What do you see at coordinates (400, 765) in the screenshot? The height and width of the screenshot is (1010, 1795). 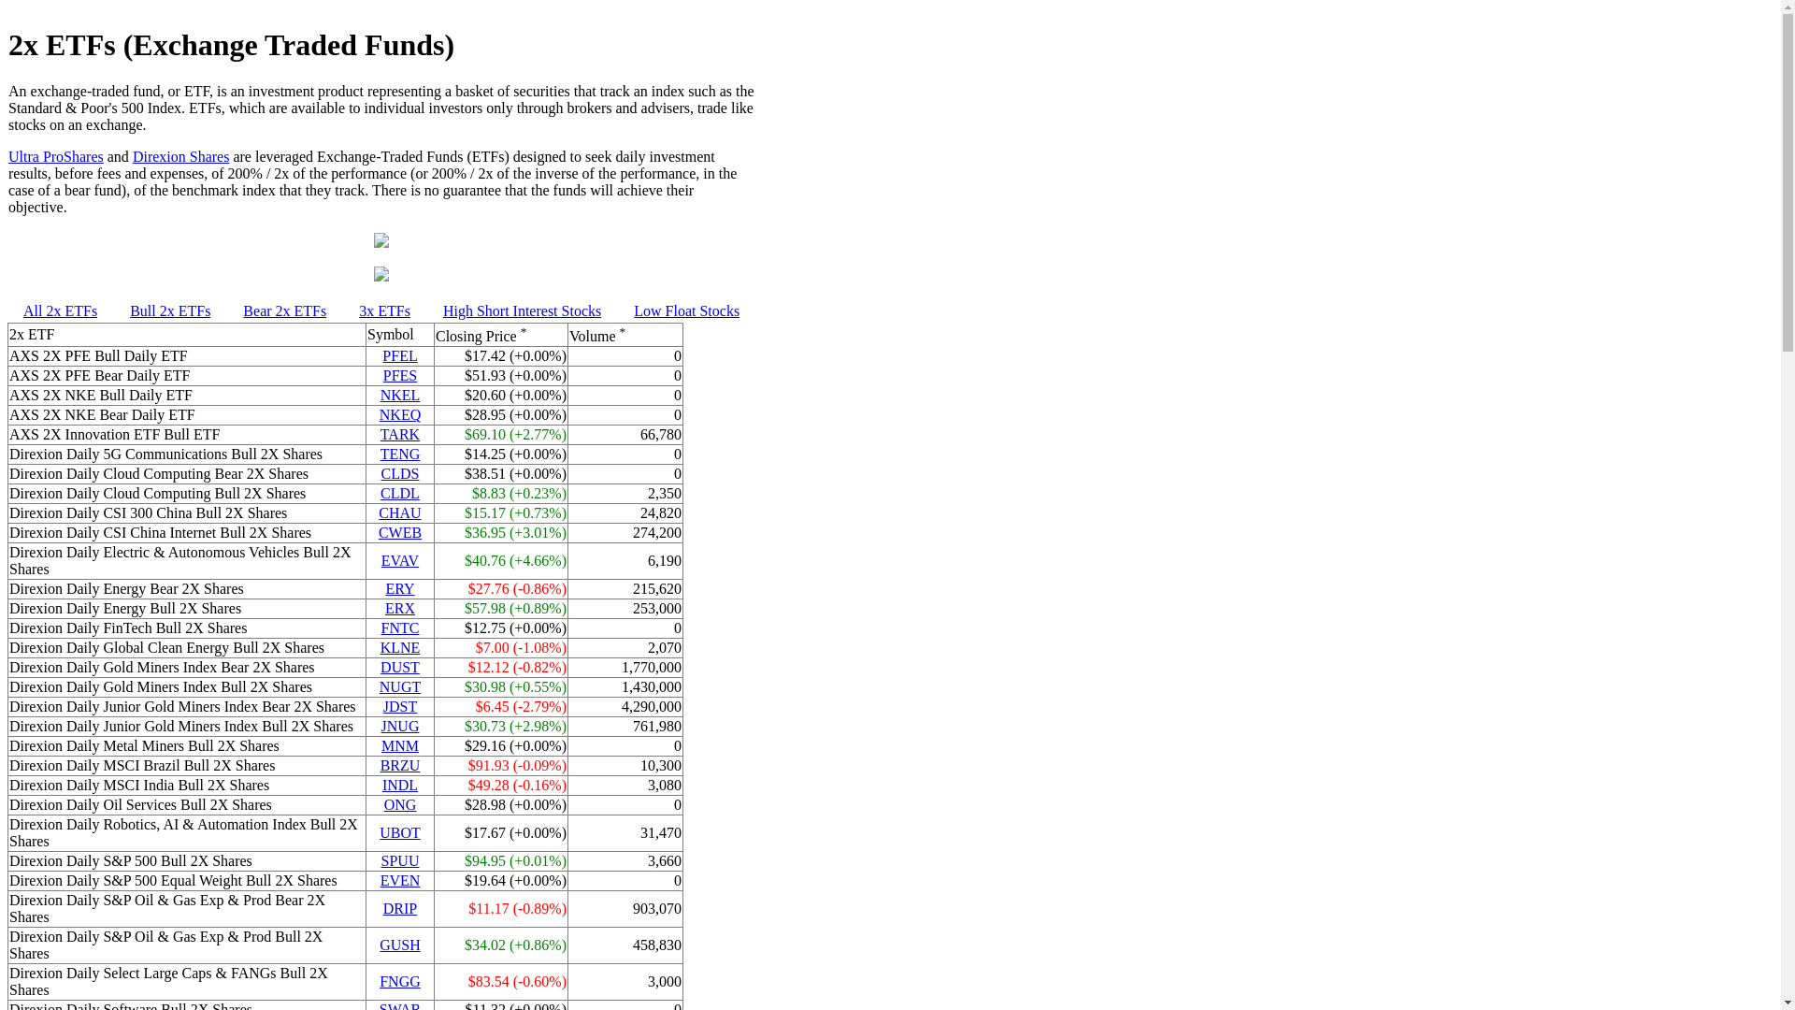 I see `BRZU` at bounding box center [400, 765].